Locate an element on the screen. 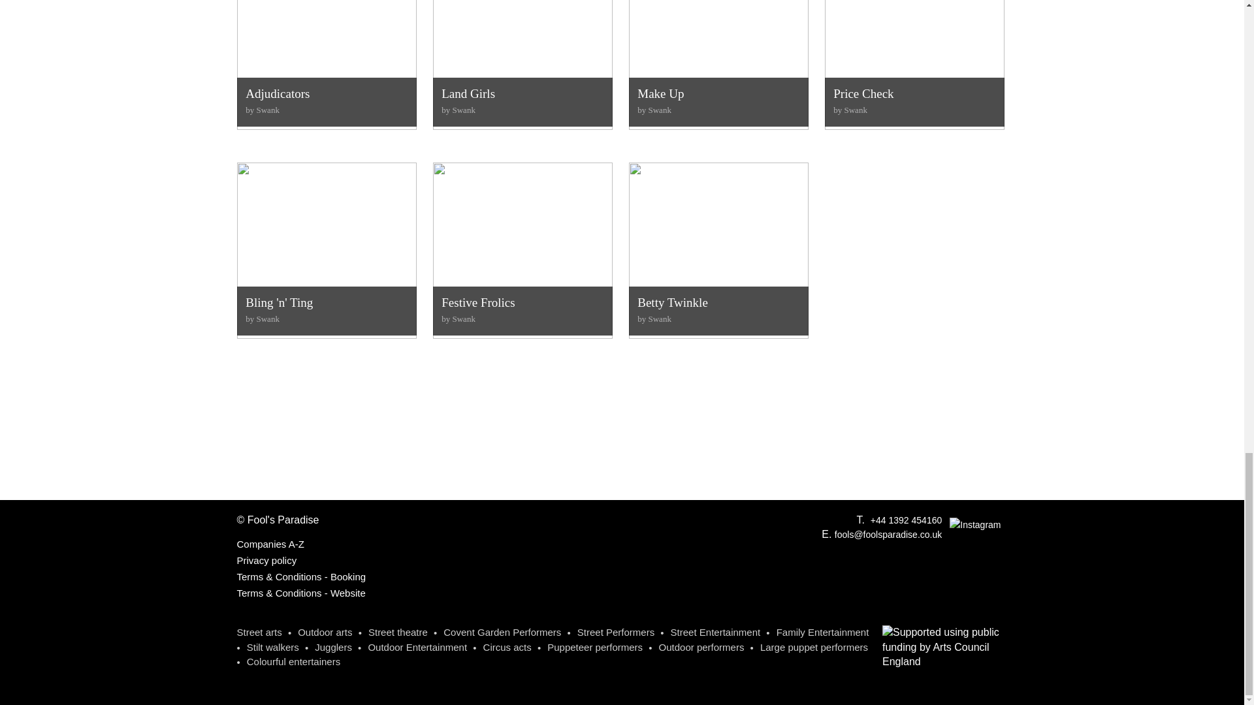  Companies A-Z is located at coordinates (270, 544).